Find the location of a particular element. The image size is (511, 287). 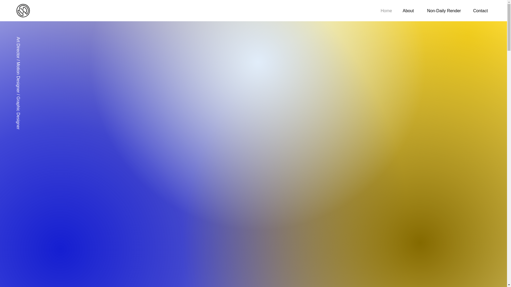

Contact is located at coordinates (478, 11).